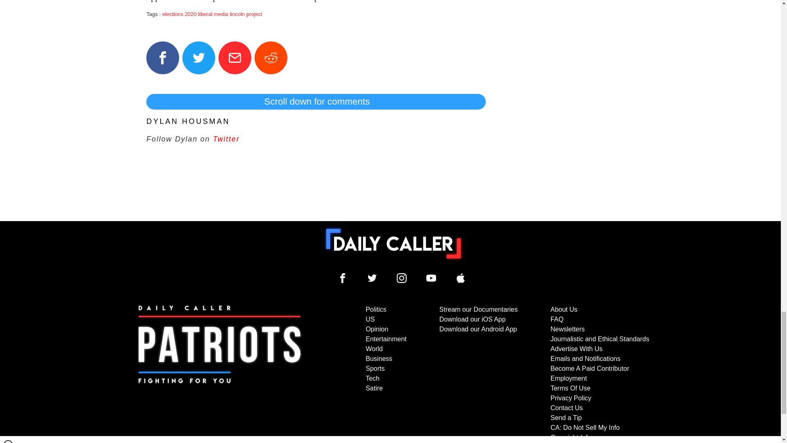  Describe the element at coordinates (343, 278) in the screenshot. I see `Daily Caller Facebook` at that location.